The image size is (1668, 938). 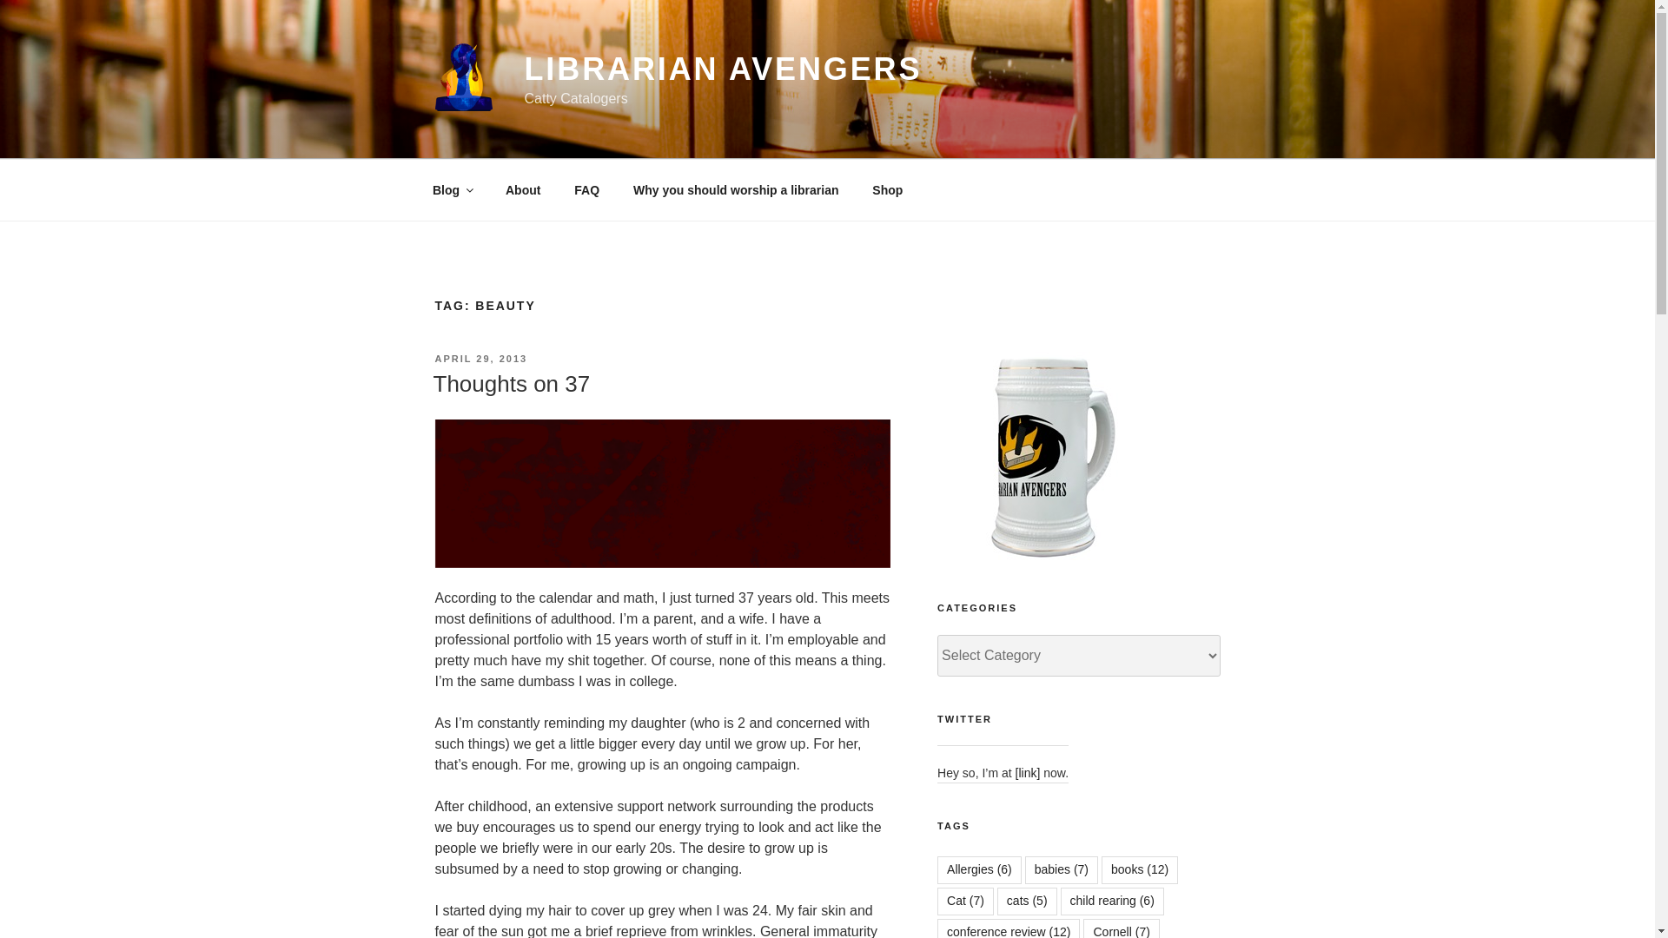 What do you see at coordinates (511, 383) in the screenshot?
I see `Thoughts on 37` at bounding box center [511, 383].